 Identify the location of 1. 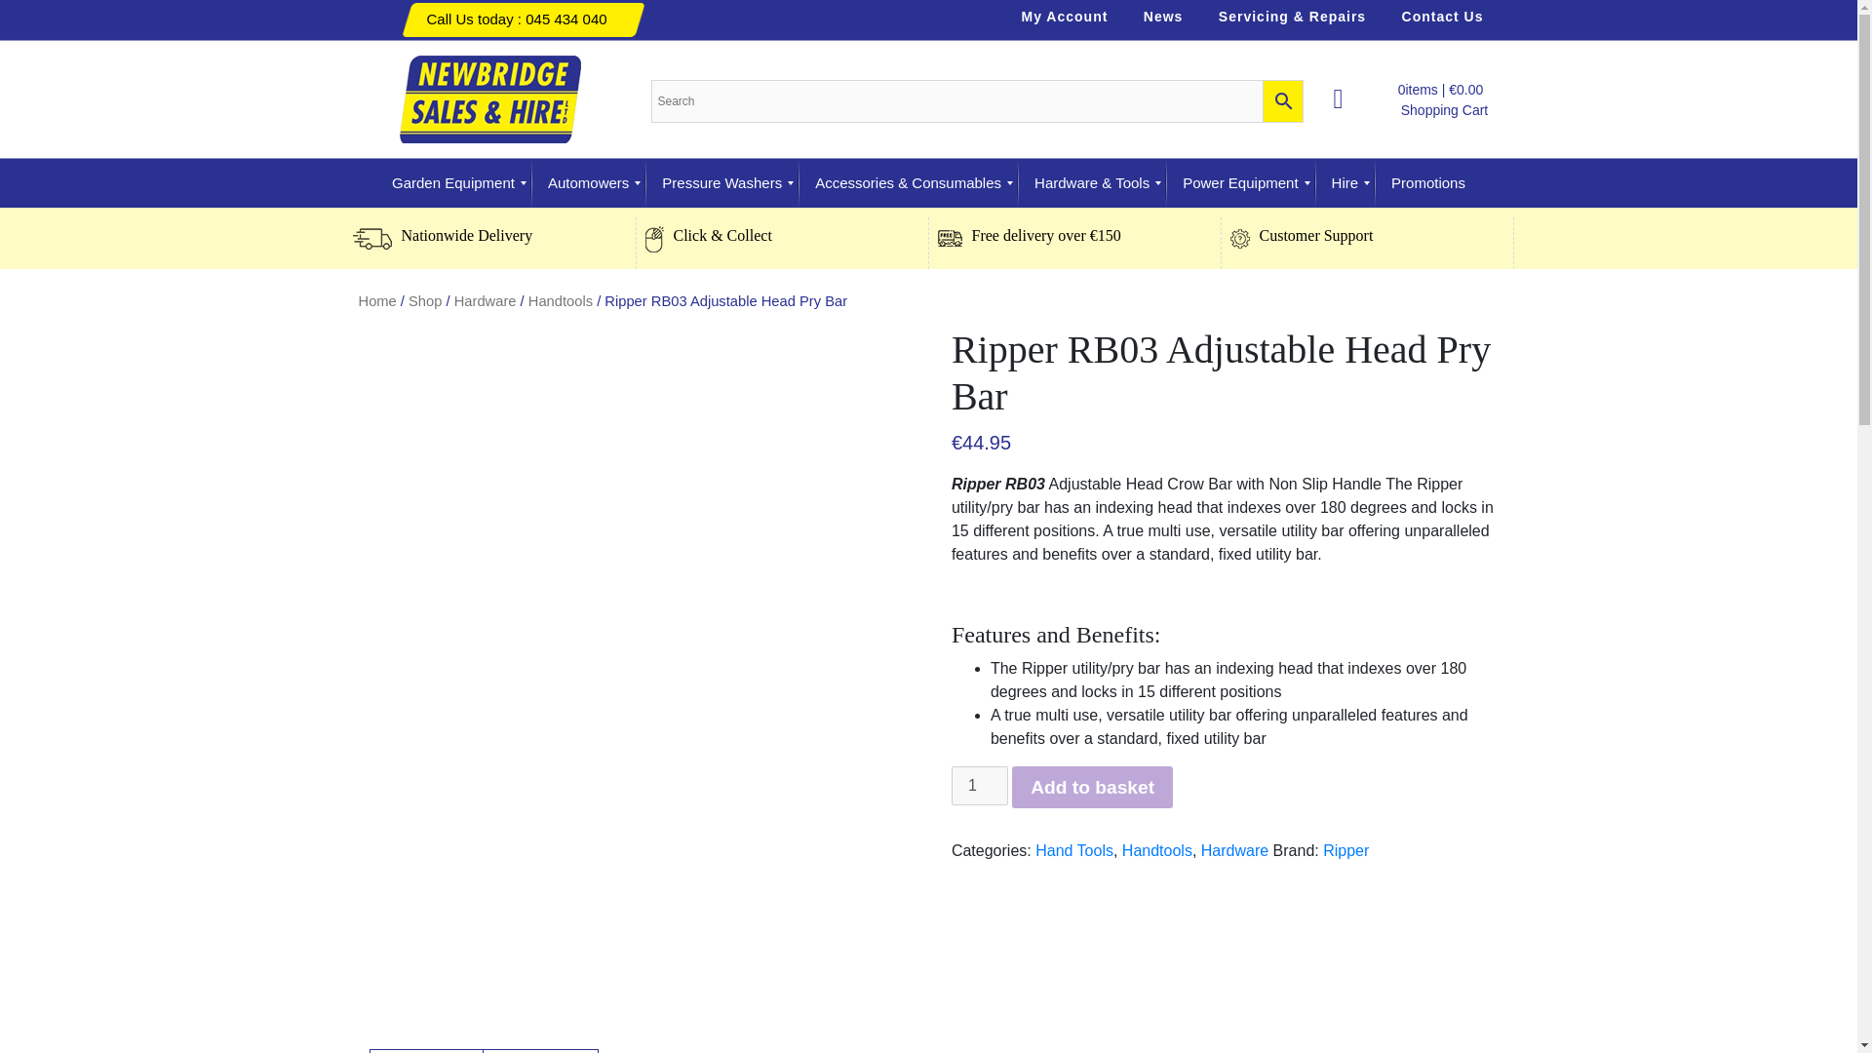
(979, 786).